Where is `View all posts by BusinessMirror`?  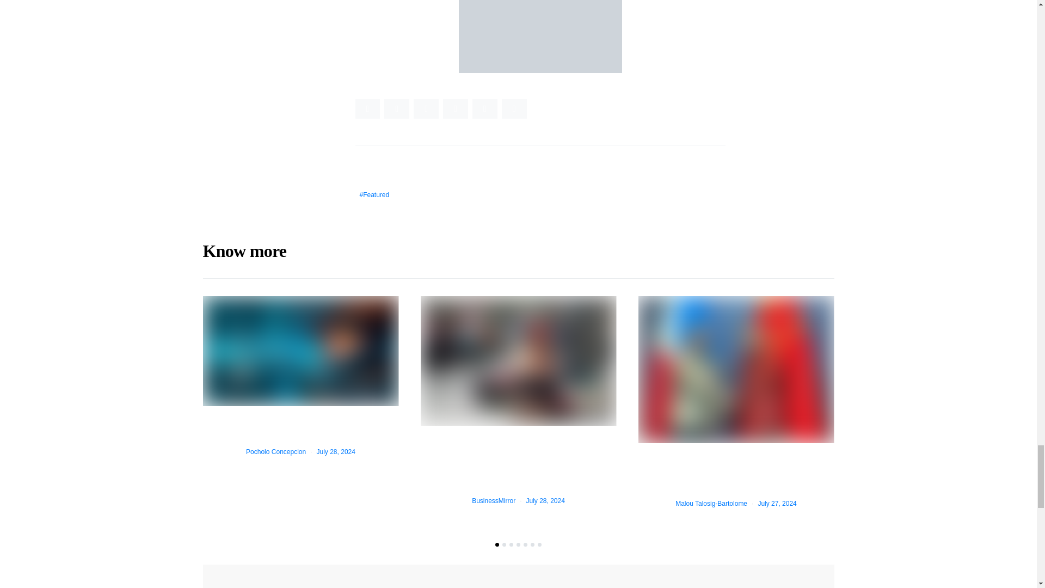
View all posts by BusinessMirror is located at coordinates (493, 500).